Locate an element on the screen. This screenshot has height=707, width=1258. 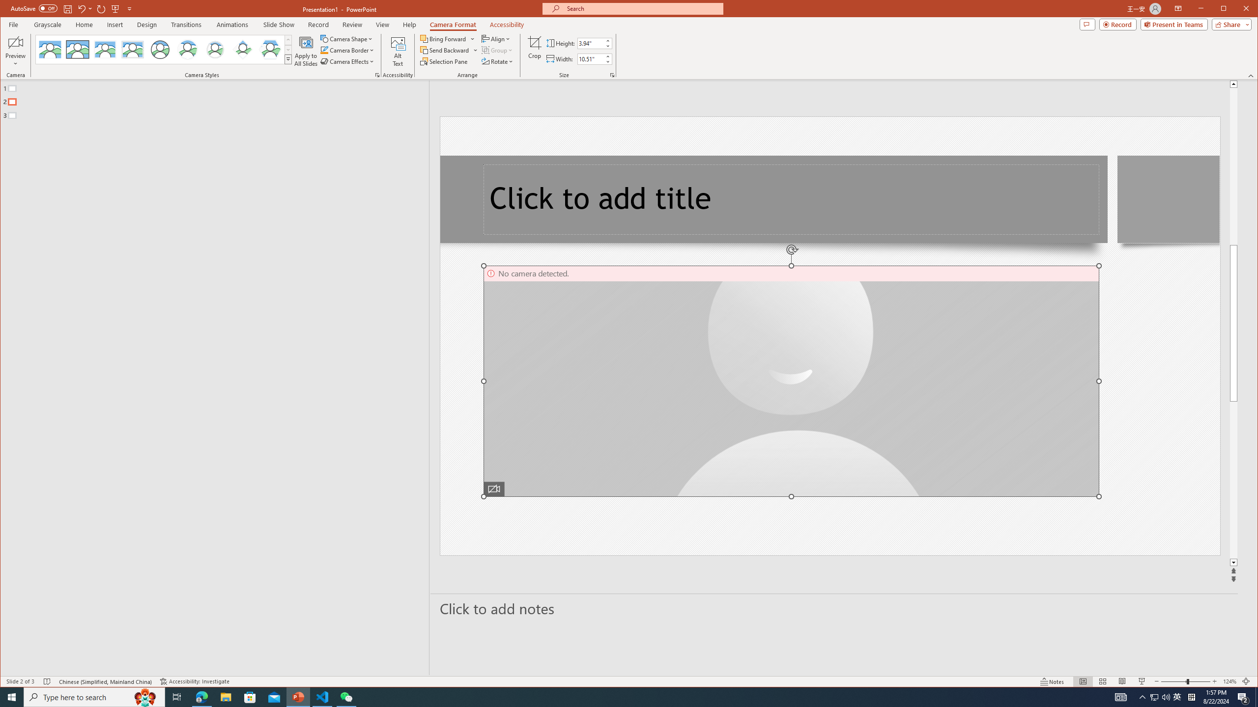
Camera 4, No camera detected. is located at coordinates (791, 381).